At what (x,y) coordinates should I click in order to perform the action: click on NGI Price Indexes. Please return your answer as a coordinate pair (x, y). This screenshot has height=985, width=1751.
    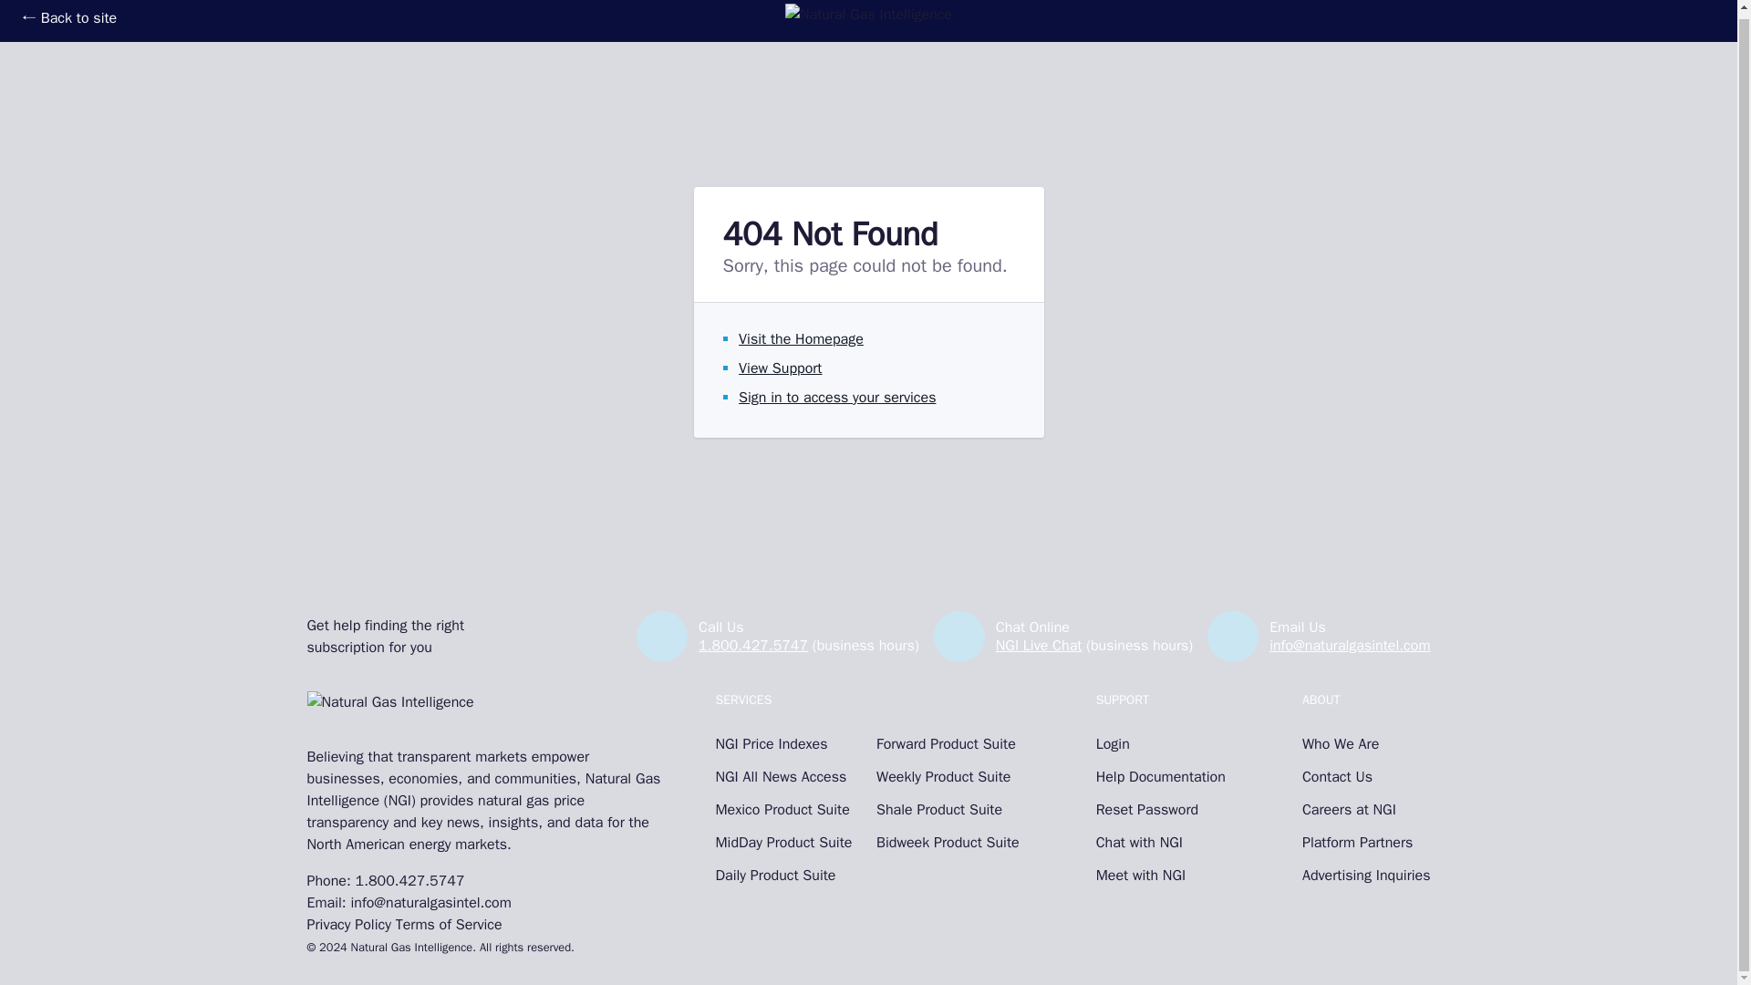
    Looking at the image, I should click on (786, 744).